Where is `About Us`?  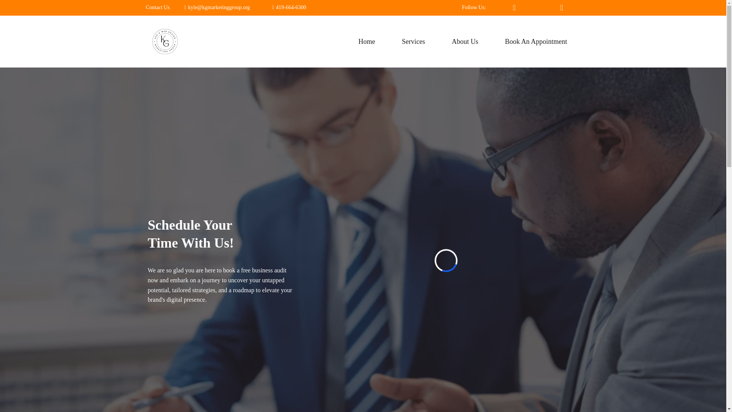 About Us is located at coordinates (465, 42).